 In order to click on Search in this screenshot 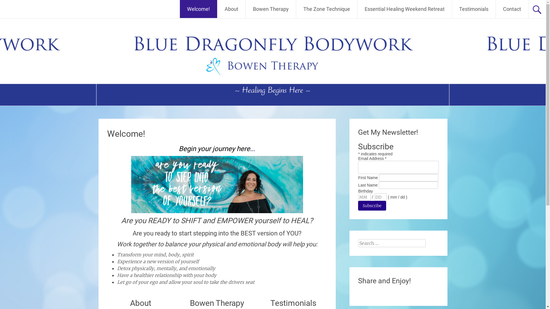, I will do `click(11, 5)`.